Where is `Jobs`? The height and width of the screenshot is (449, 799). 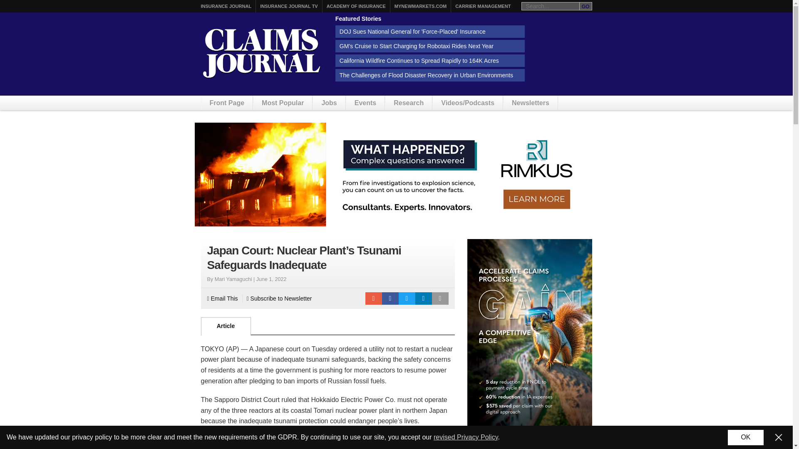 Jobs is located at coordinates (329, 103).